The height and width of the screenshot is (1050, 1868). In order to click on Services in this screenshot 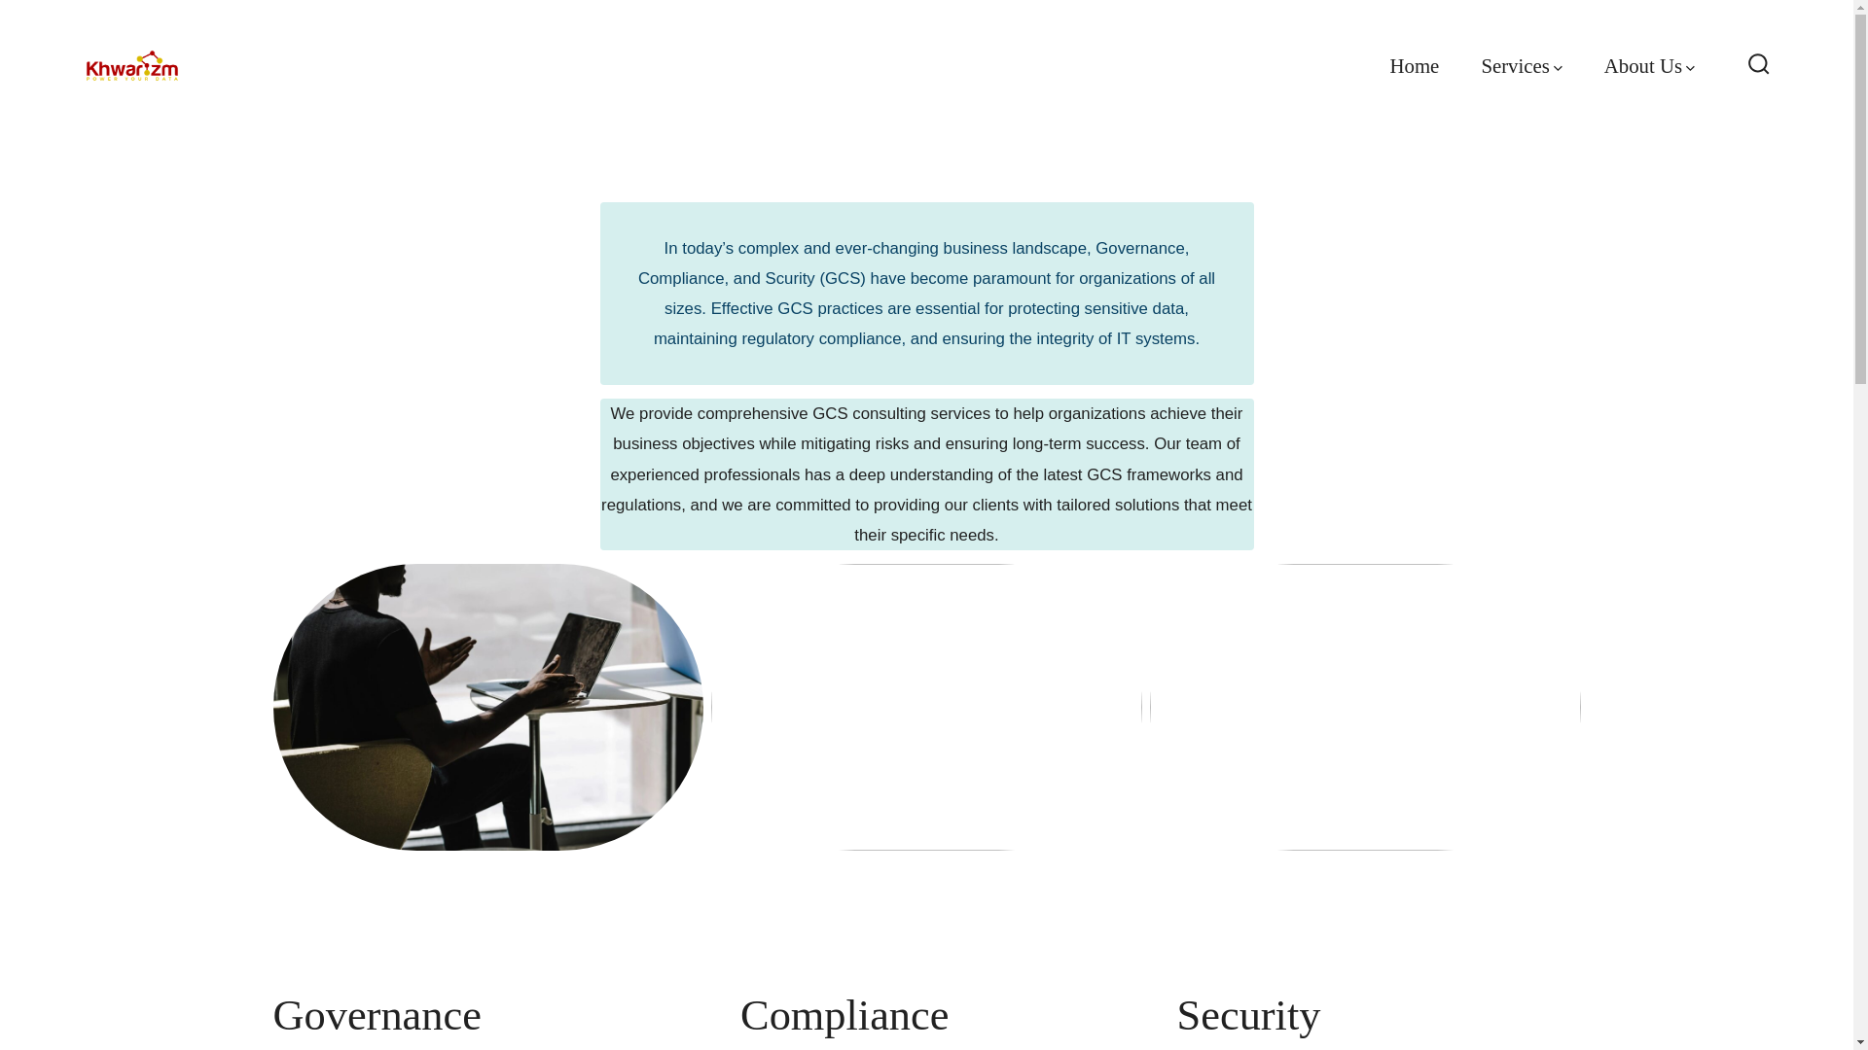, I will do `click(1522, 66)`.